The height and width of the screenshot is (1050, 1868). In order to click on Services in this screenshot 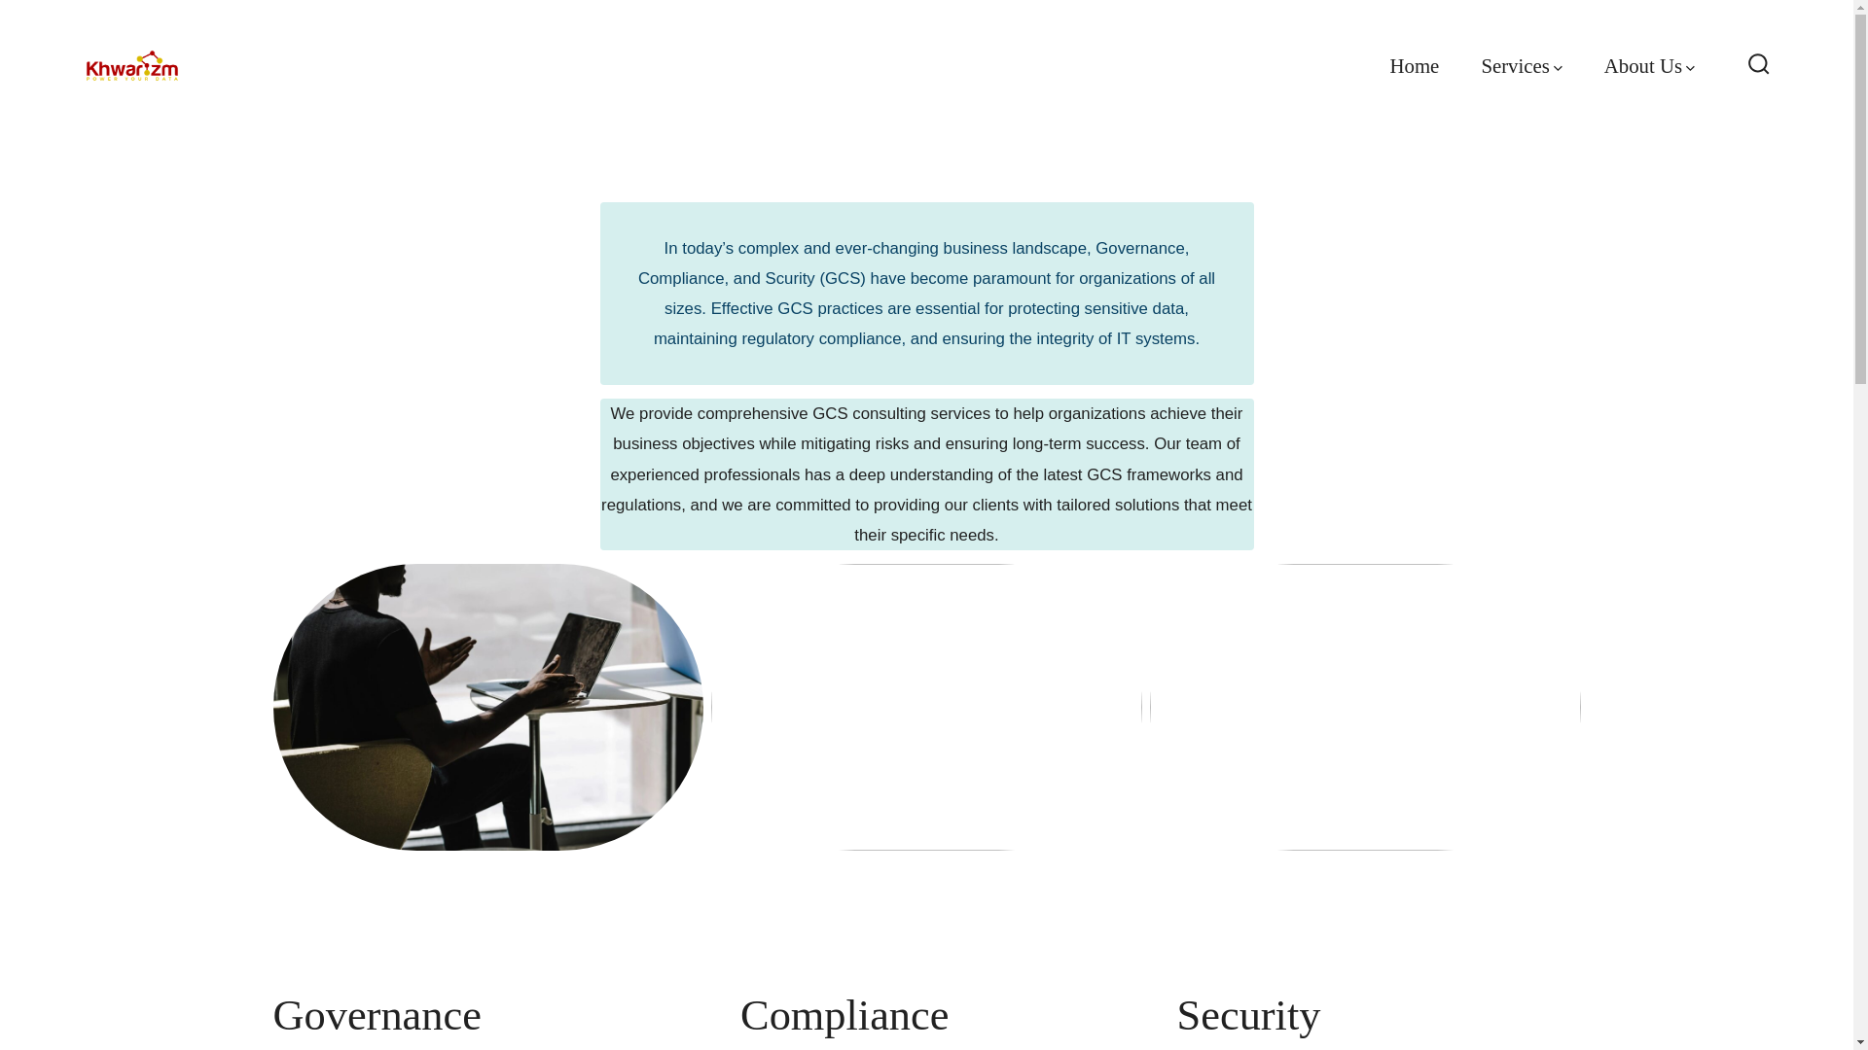, I will do `click(1522, 66)`.